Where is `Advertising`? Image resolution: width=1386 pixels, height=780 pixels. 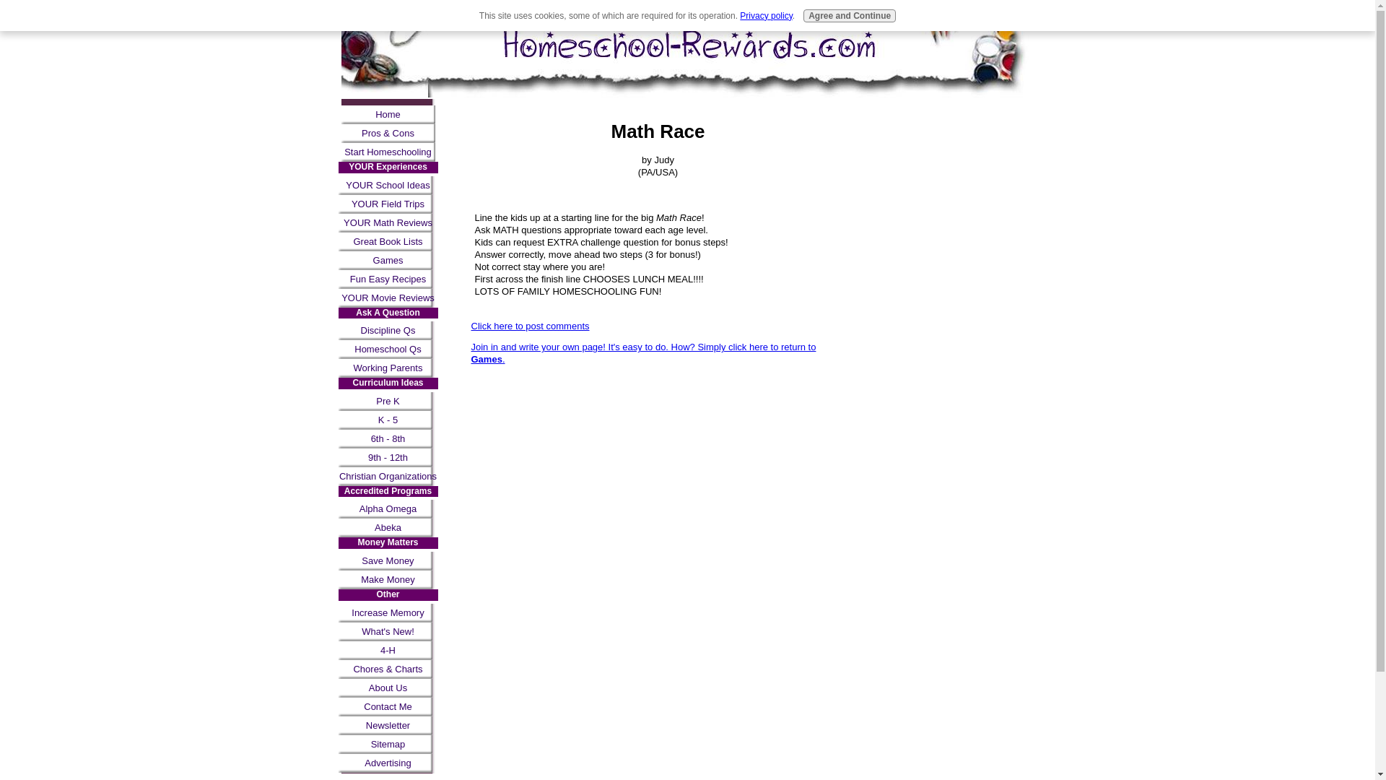
Advertising is located at coordinates (388, 763).